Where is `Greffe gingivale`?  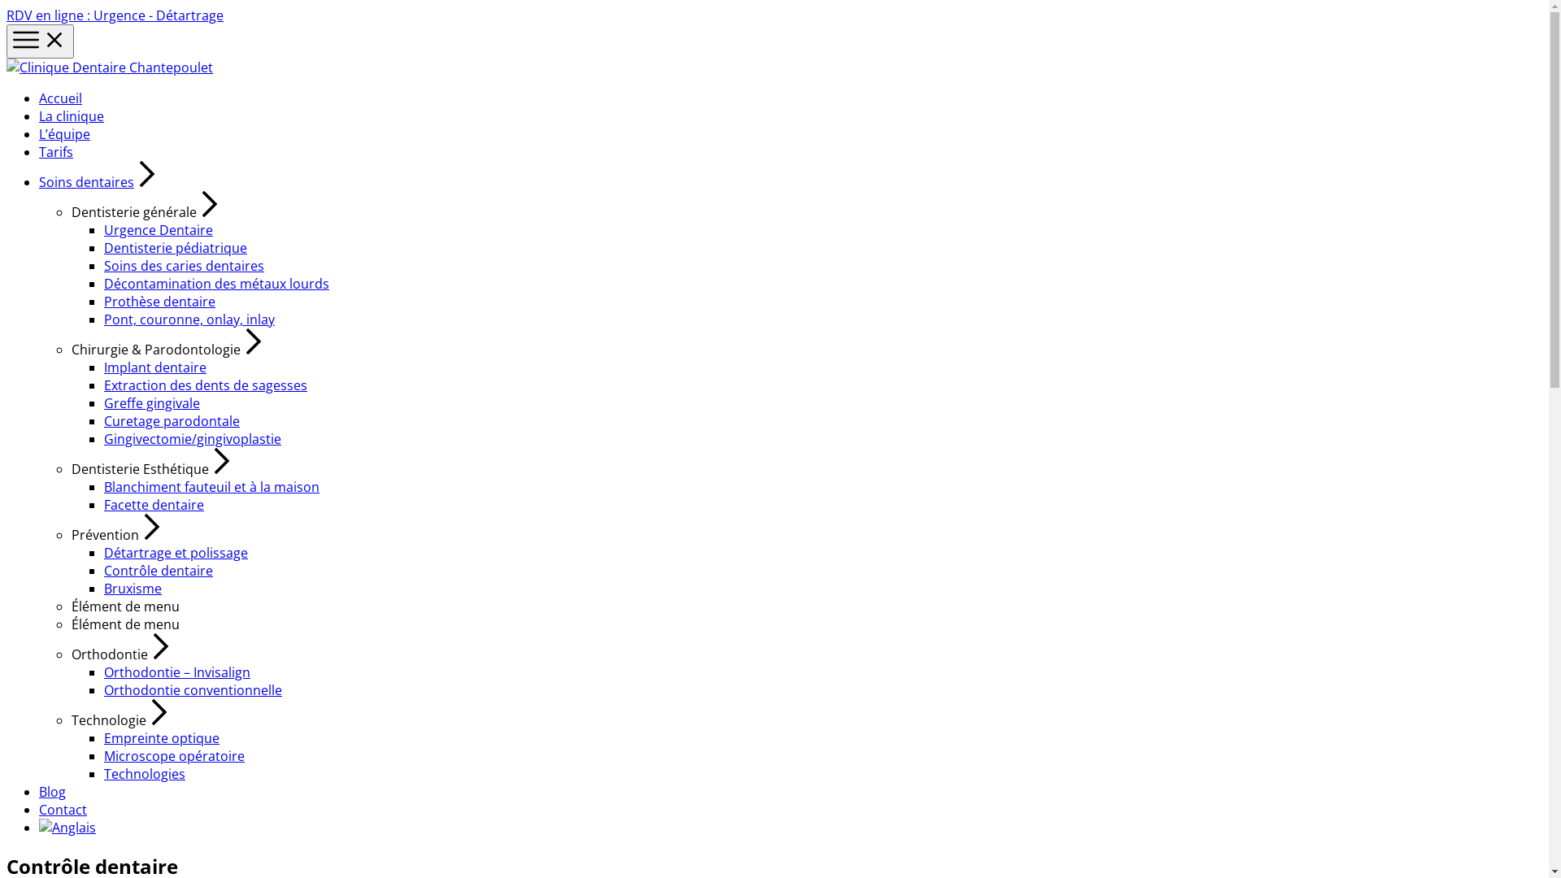 Greffe gingivale is located at coordinates (151, 403).